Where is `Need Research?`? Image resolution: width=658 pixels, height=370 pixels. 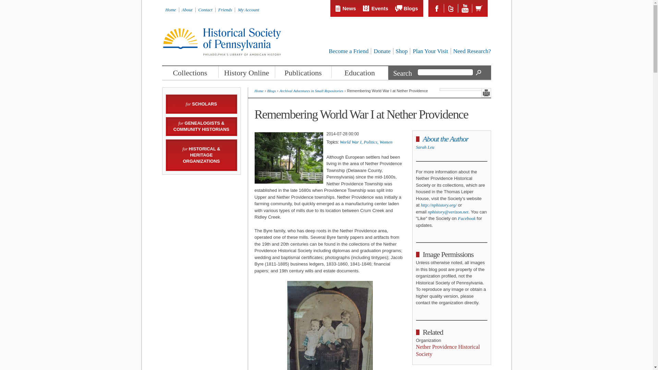 Need Research? is located at coordinates (472, 51).